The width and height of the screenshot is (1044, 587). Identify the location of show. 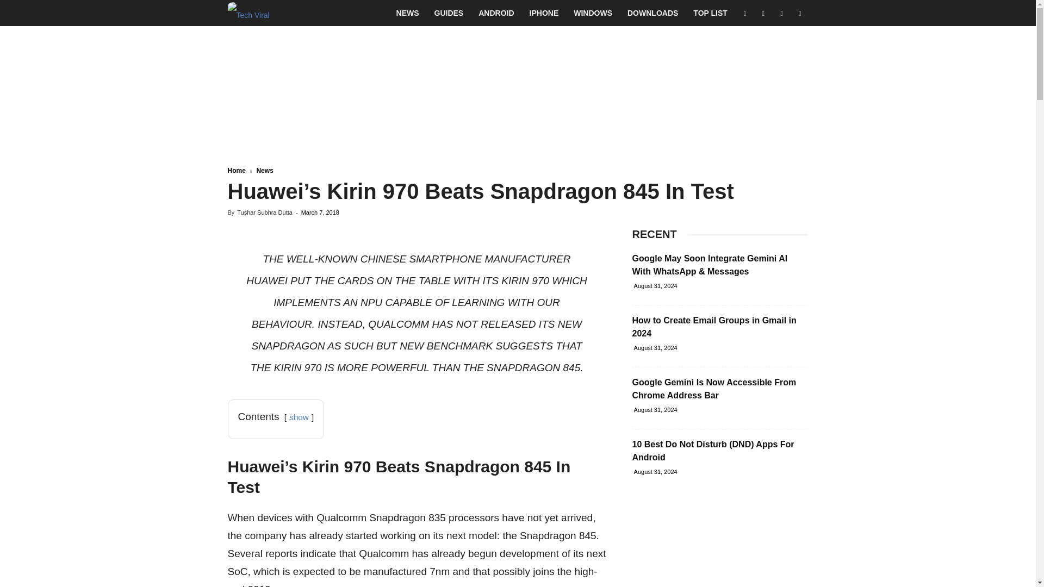
(298, 417).